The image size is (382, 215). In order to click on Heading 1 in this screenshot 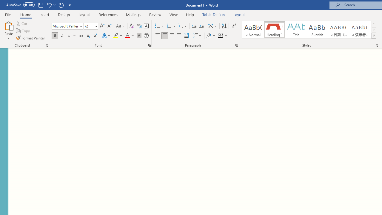, I will do `click(275, 30)`.